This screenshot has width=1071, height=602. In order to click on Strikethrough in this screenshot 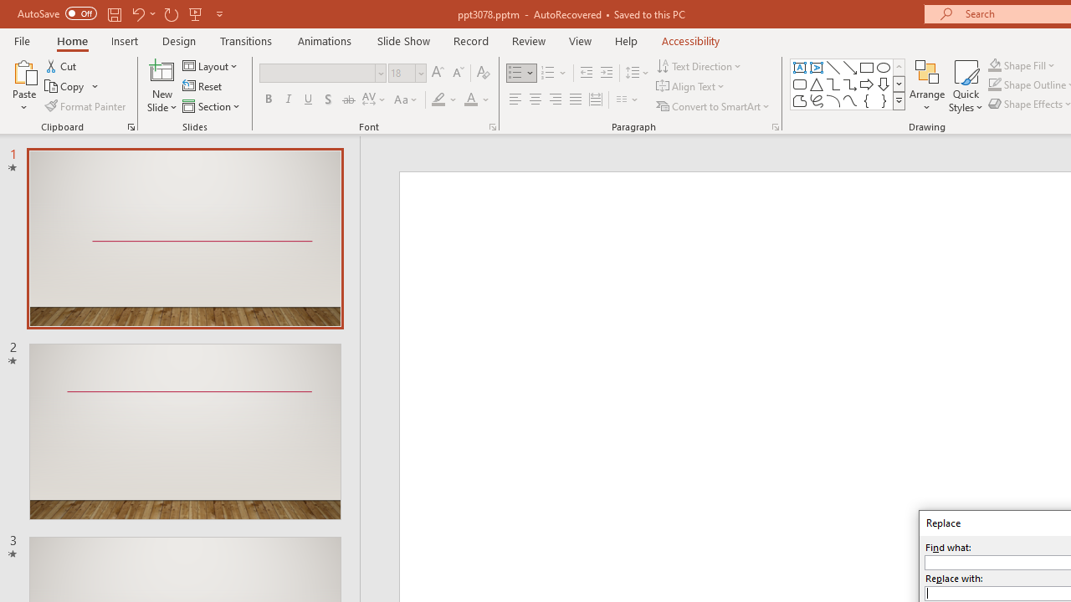, I will do `click(348, 100)`.